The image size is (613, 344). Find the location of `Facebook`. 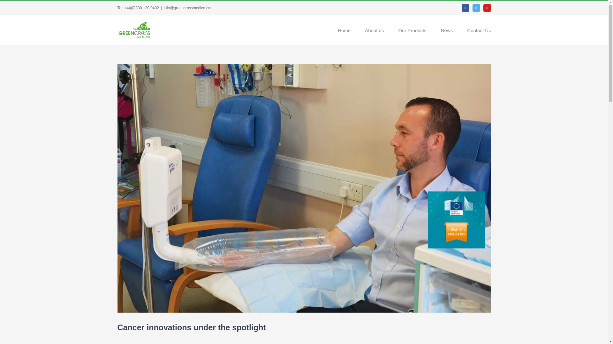

Facebook is located at coordinates (465, 8).